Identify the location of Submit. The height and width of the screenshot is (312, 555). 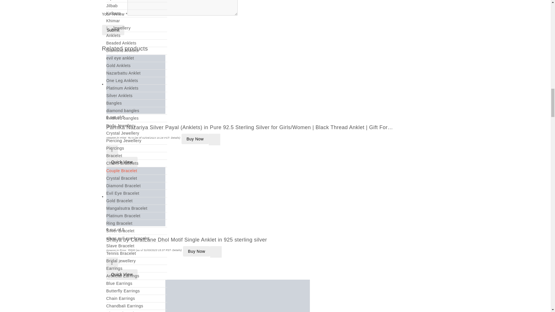
(113, 30).